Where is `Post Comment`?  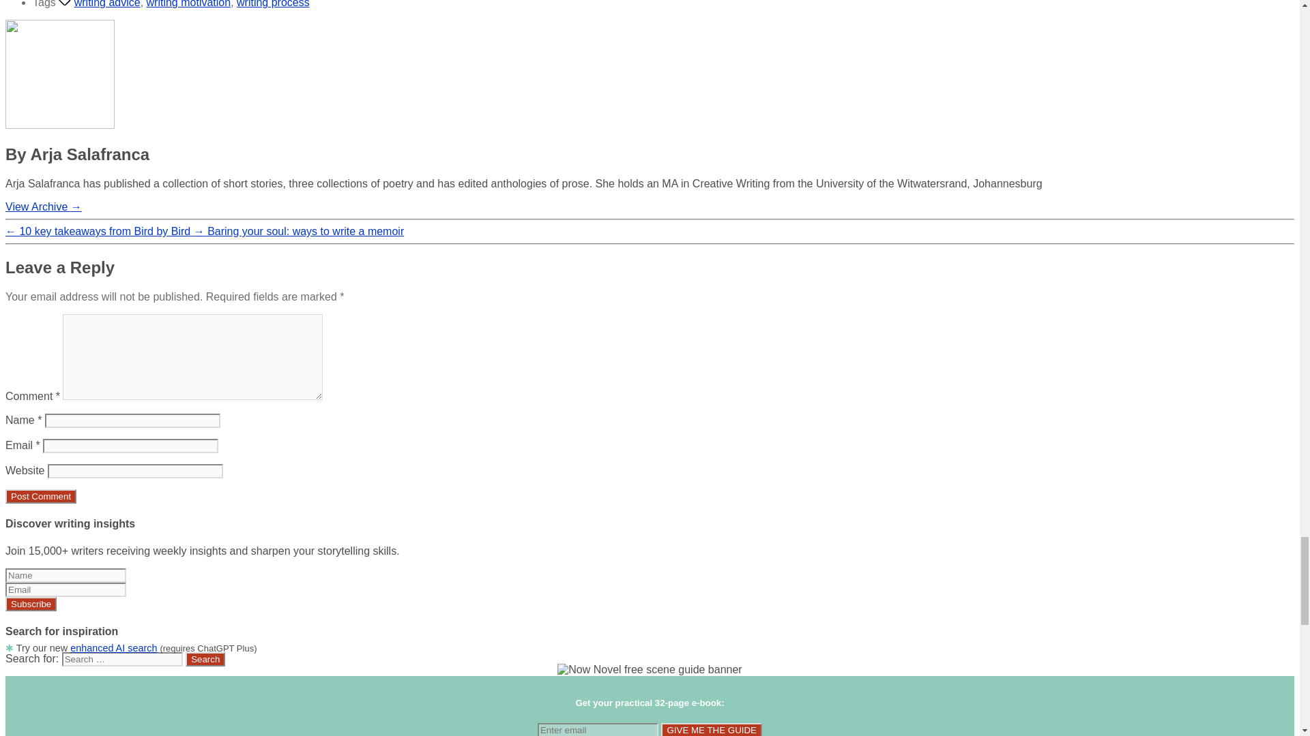
Post Comment is located at coordinates (40, 496).